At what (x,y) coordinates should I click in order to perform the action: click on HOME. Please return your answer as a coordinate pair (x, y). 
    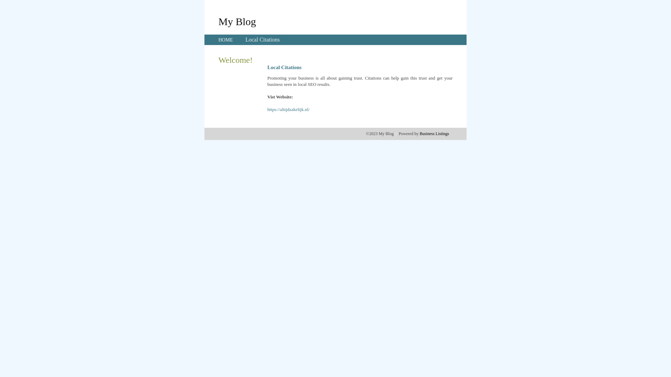
    Looking at the image, I should click on (226, 40).